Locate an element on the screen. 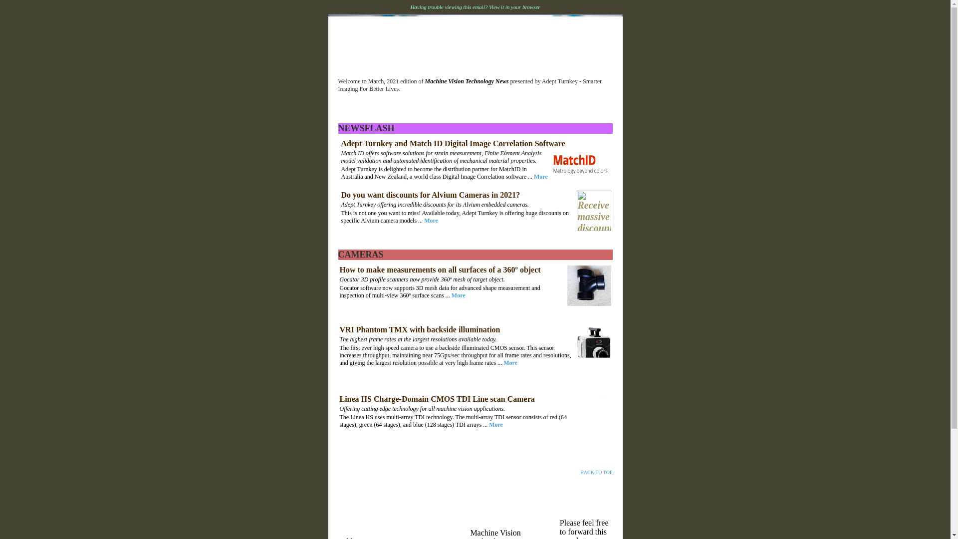  More is located at coordinates (510, 363).